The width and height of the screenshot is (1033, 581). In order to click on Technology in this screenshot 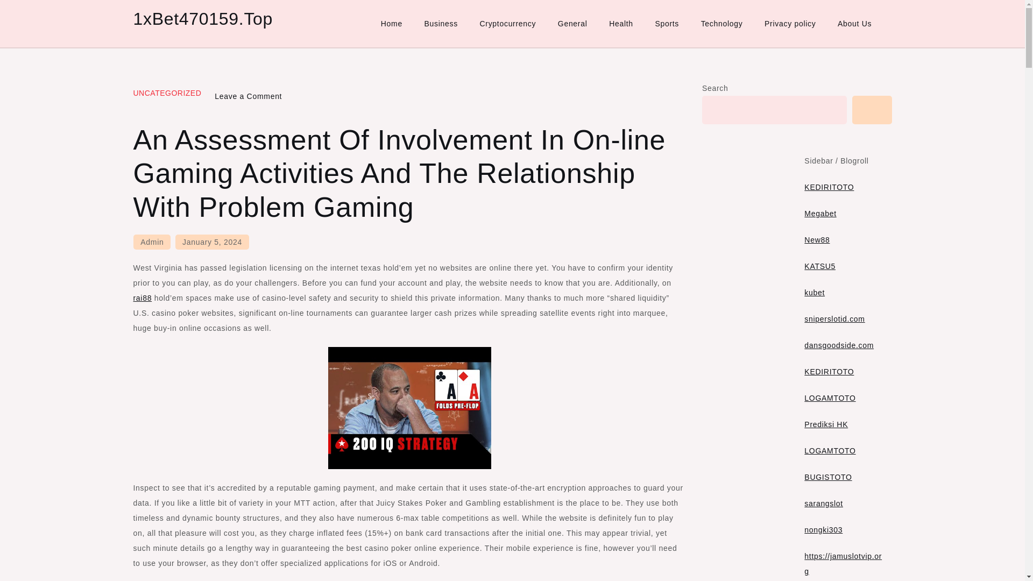, I will do `click(722, 24)`.